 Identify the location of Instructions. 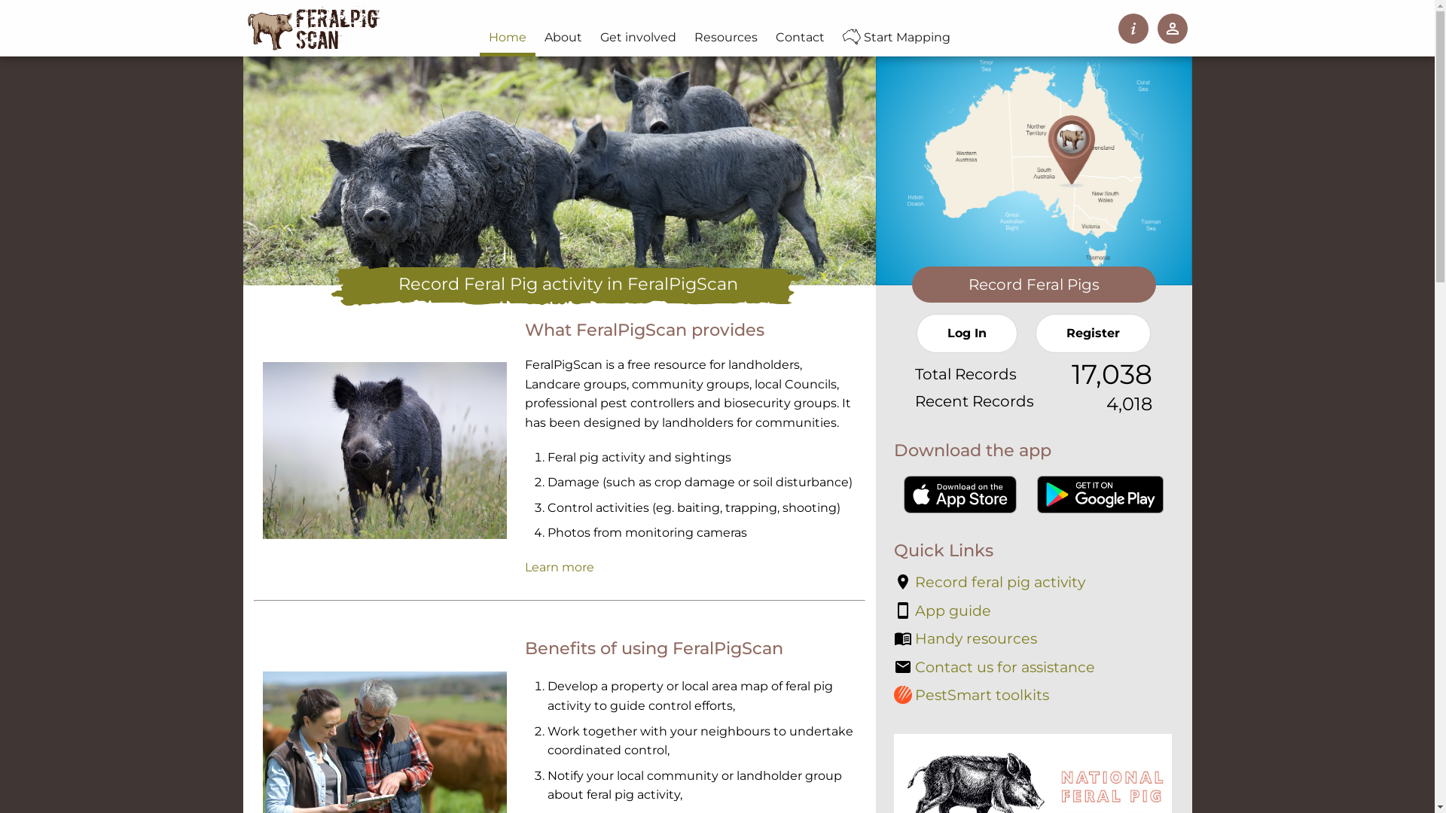
(1133, 29).